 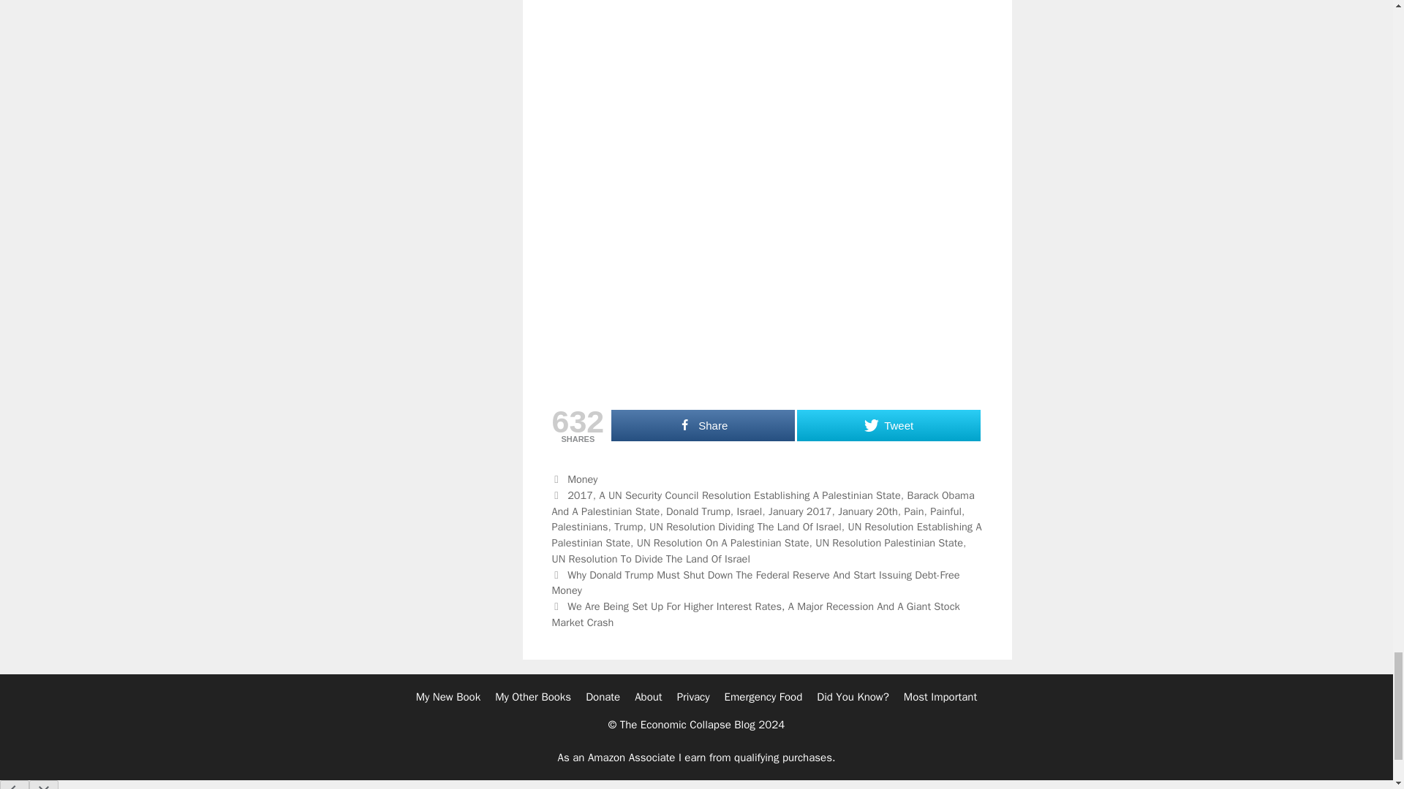 I want to click on Israel, so click(x=749, y=511).